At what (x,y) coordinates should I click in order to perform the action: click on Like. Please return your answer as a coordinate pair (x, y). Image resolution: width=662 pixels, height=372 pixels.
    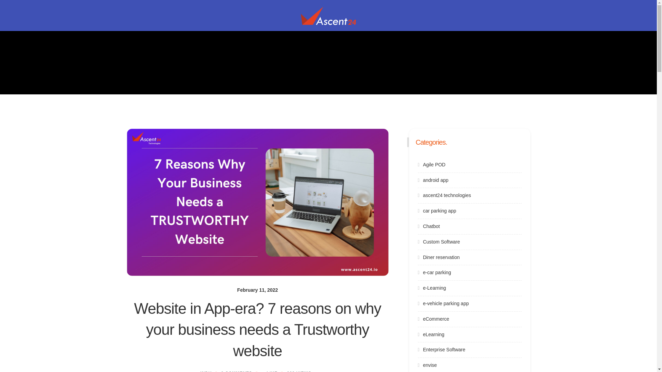
    Looking at the image, I should click on (269, 371).